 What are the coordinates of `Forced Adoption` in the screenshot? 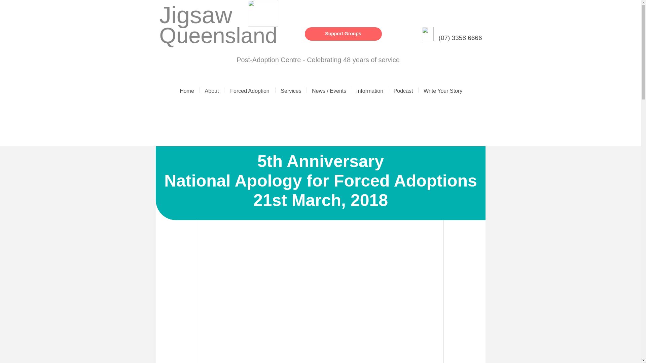 It's located at (250, 90).